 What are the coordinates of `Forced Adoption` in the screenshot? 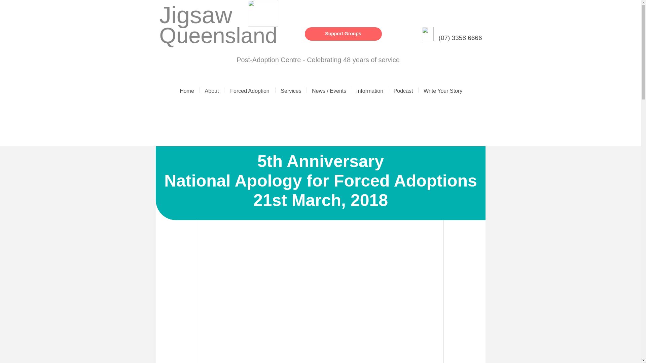 It's located at (250, 90).